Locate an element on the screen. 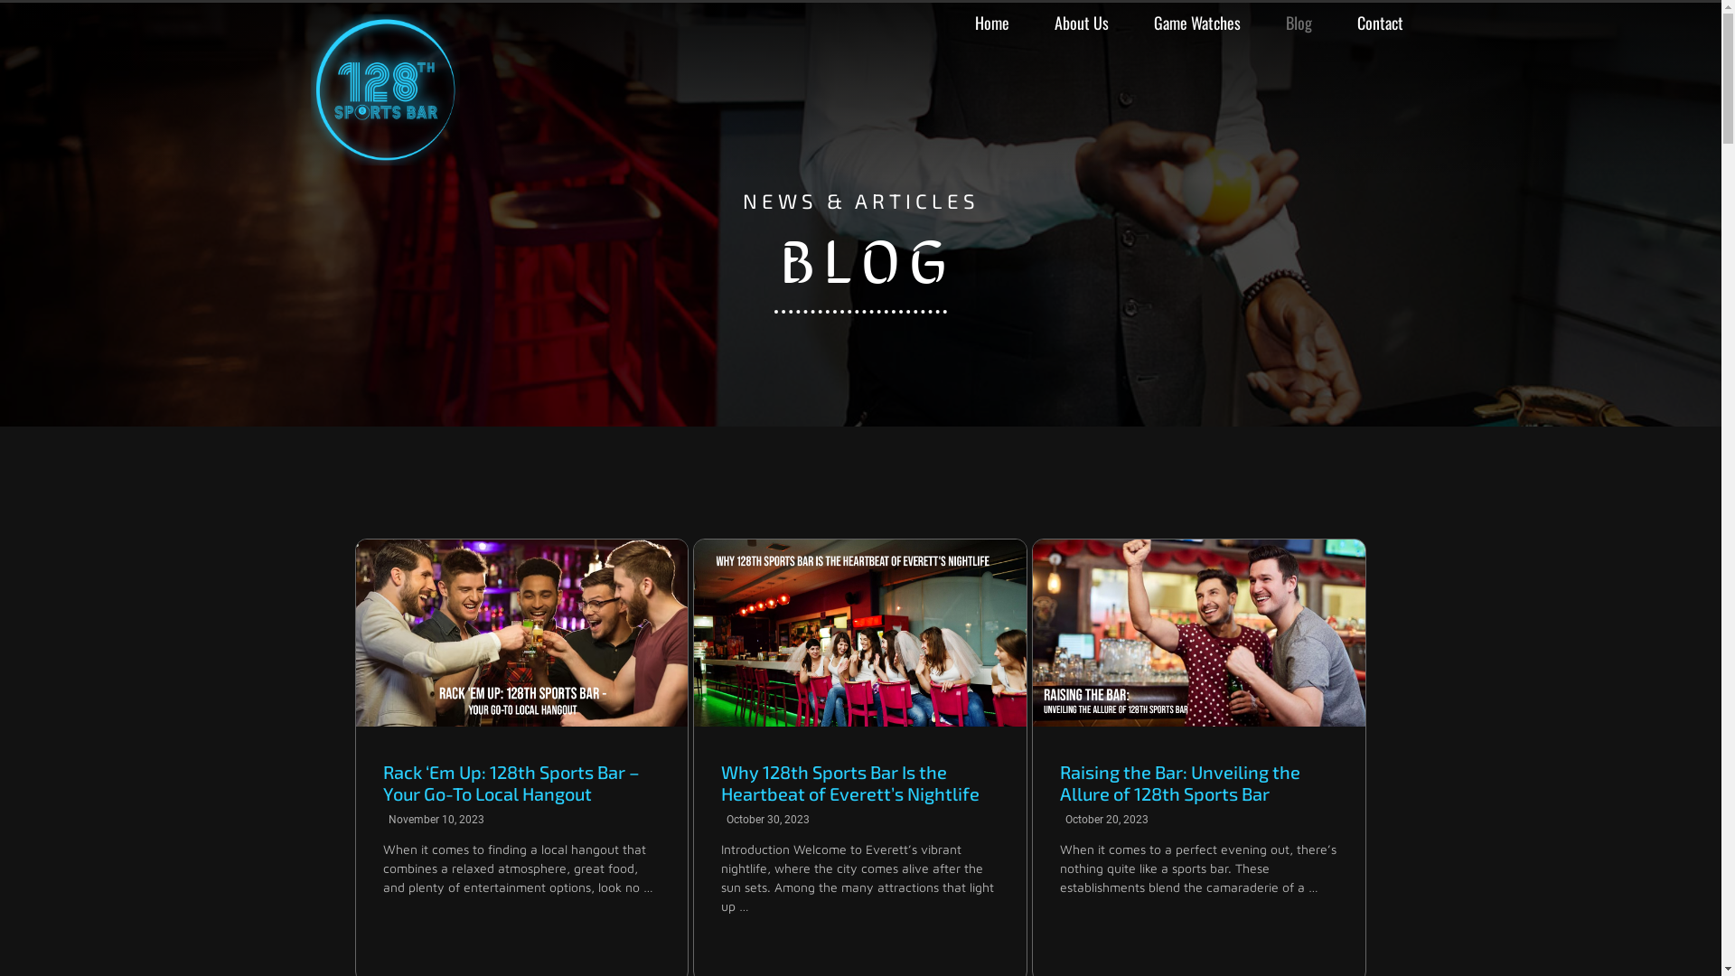  Contact is located at coordinates (1370, 23).